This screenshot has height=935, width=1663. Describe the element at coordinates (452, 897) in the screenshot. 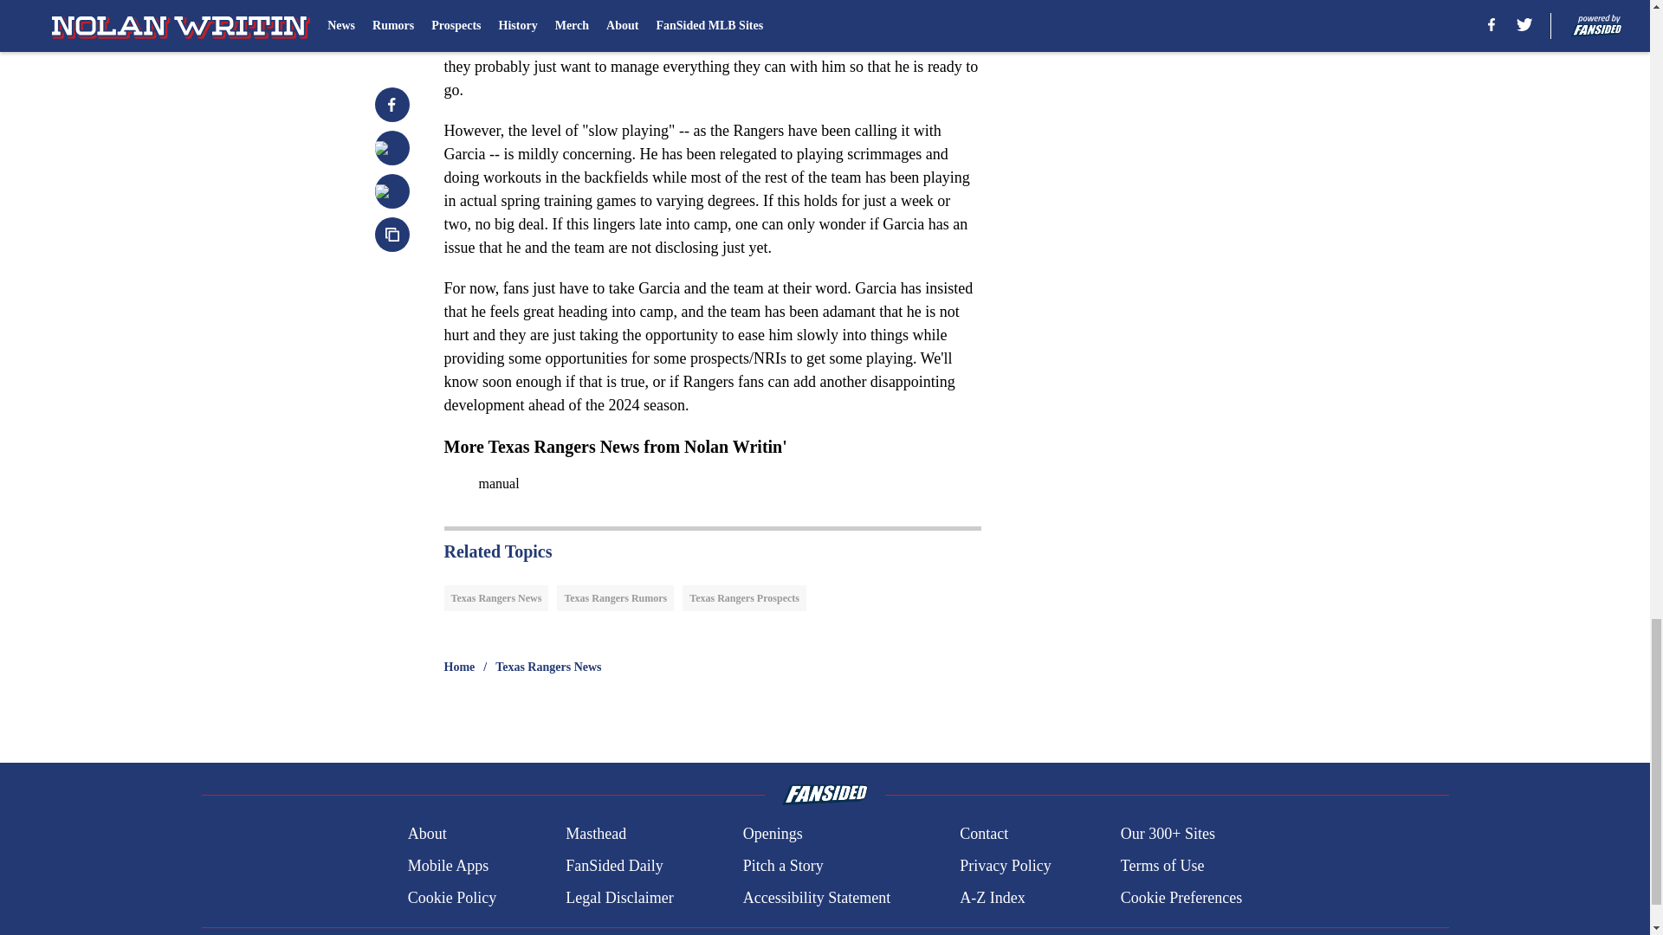

I see `Cookie Policy` at that location.